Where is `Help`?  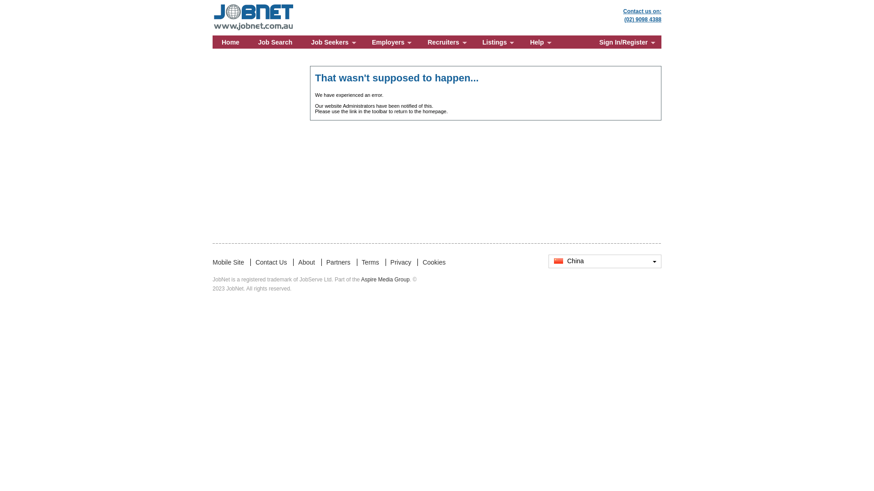 Help is located at coordinates (539, 42).